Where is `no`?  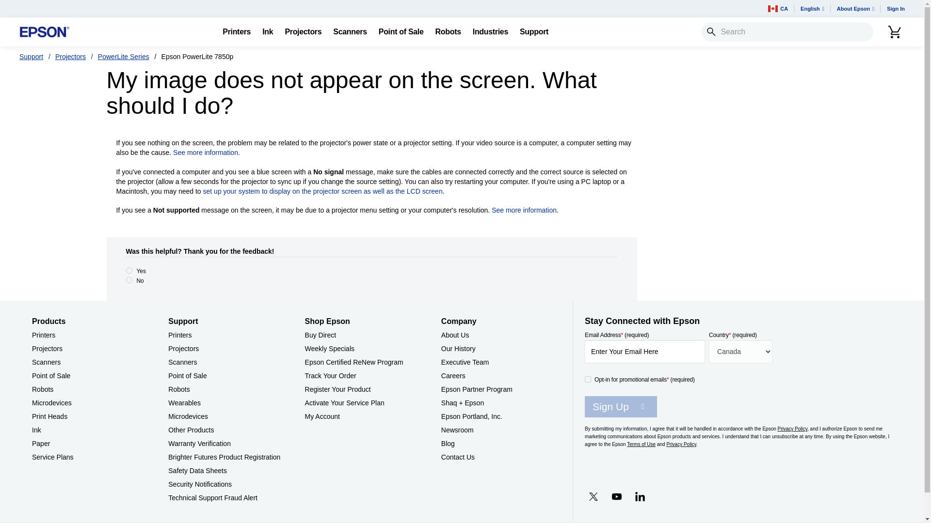 no is located at coordinates (129, 280).